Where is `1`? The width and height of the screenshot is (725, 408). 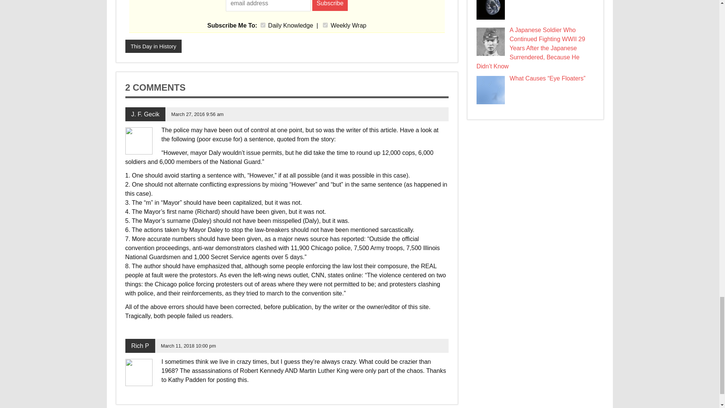 1 is located at coordinates (263, 25).